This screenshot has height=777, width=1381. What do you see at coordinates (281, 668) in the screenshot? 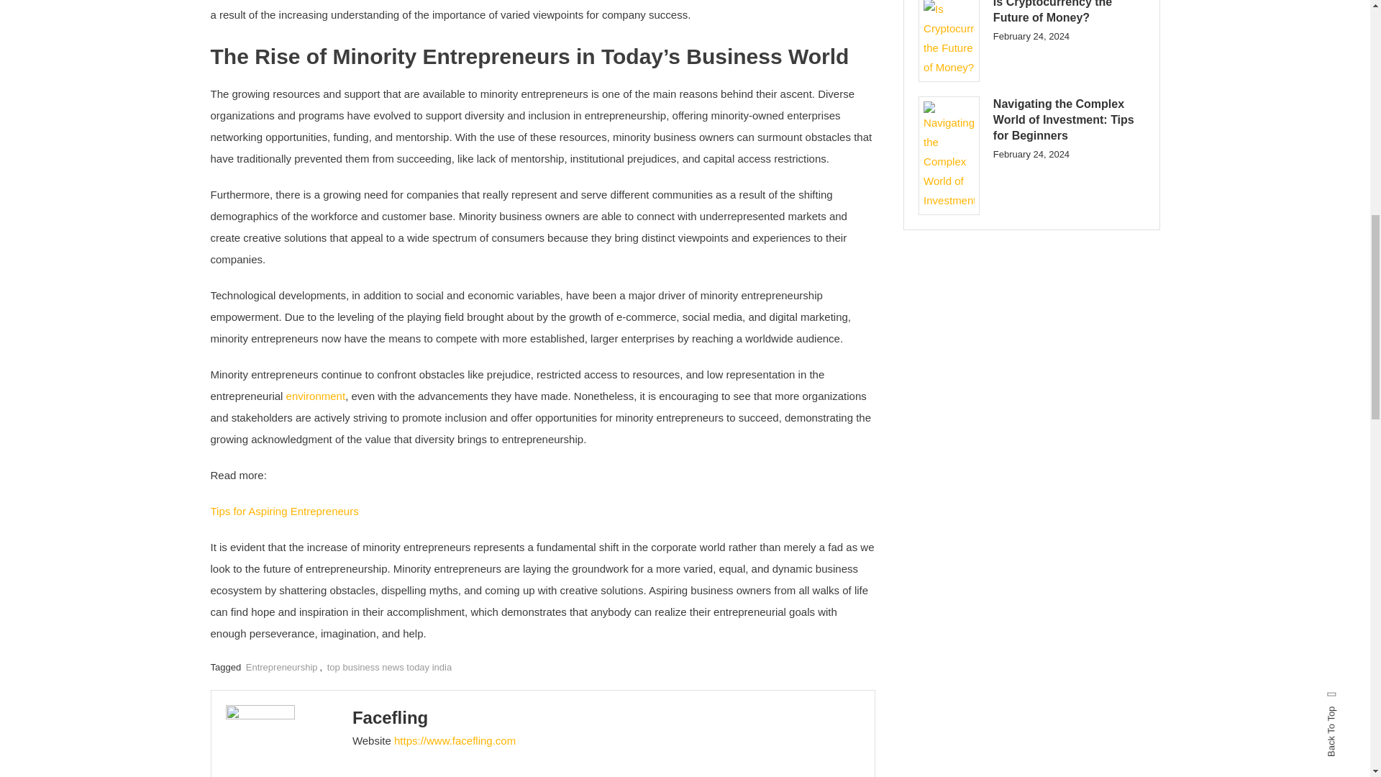
I see `Entrepreneurship` at bounding box center [281, 668].